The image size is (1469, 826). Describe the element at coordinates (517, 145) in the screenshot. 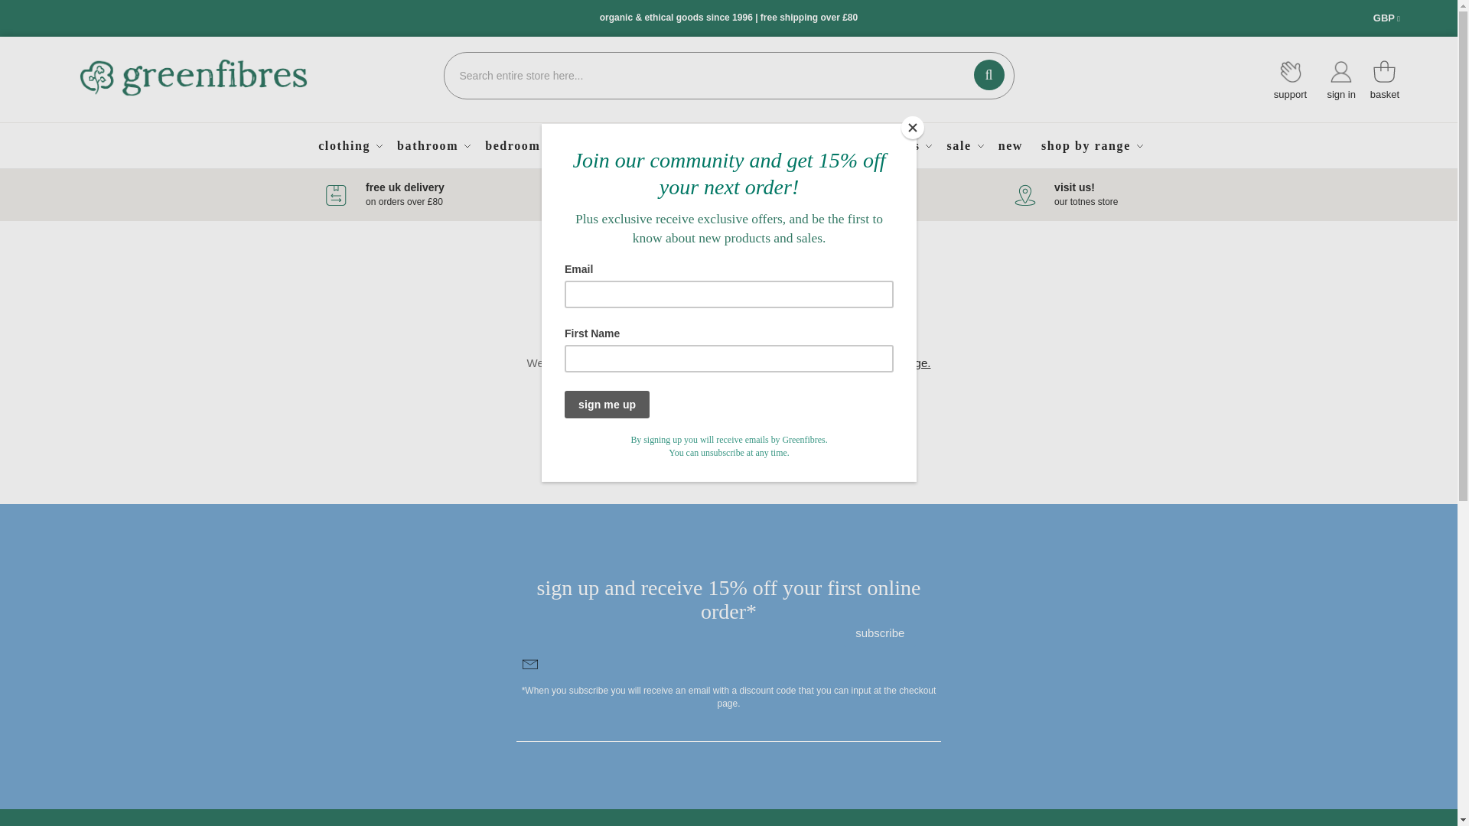

I see `Subscribe` at that location.